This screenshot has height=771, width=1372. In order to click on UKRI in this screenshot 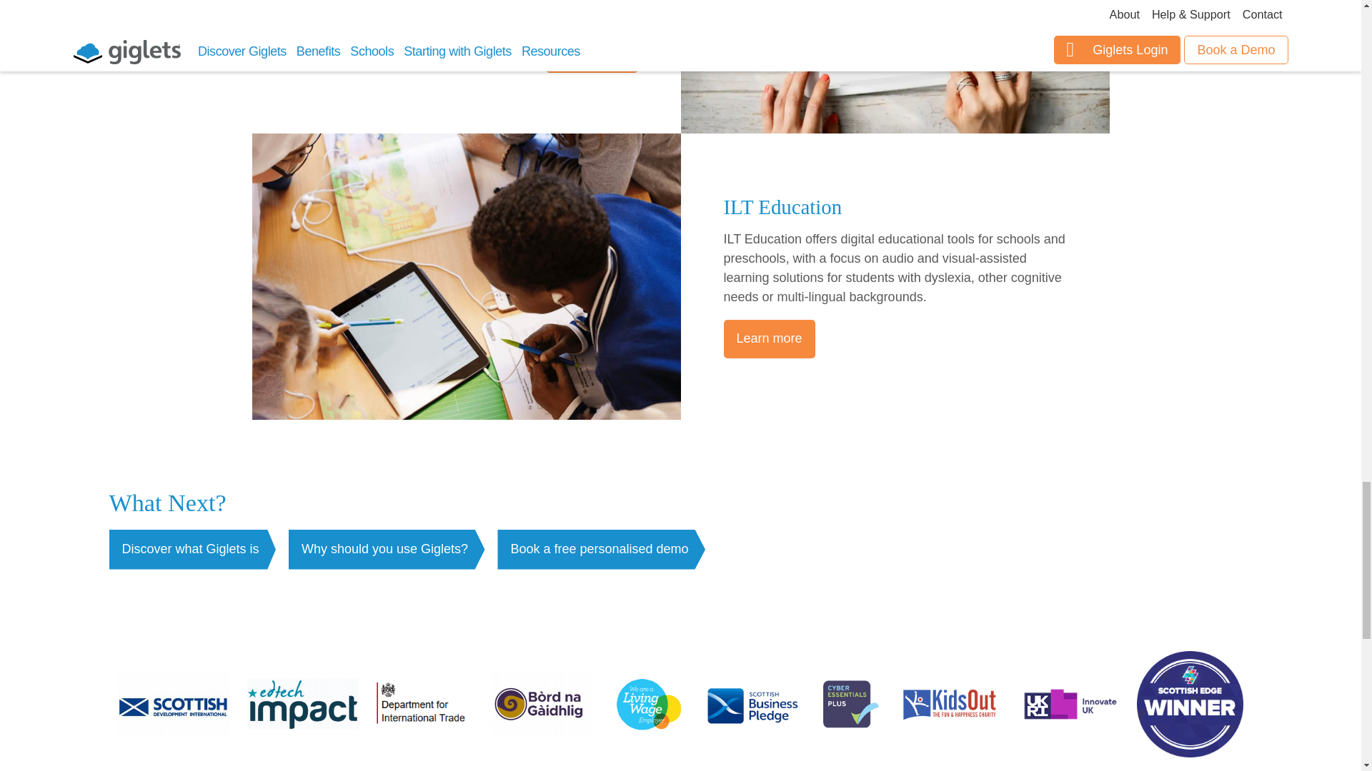, I will do `click(1070, 707)`.